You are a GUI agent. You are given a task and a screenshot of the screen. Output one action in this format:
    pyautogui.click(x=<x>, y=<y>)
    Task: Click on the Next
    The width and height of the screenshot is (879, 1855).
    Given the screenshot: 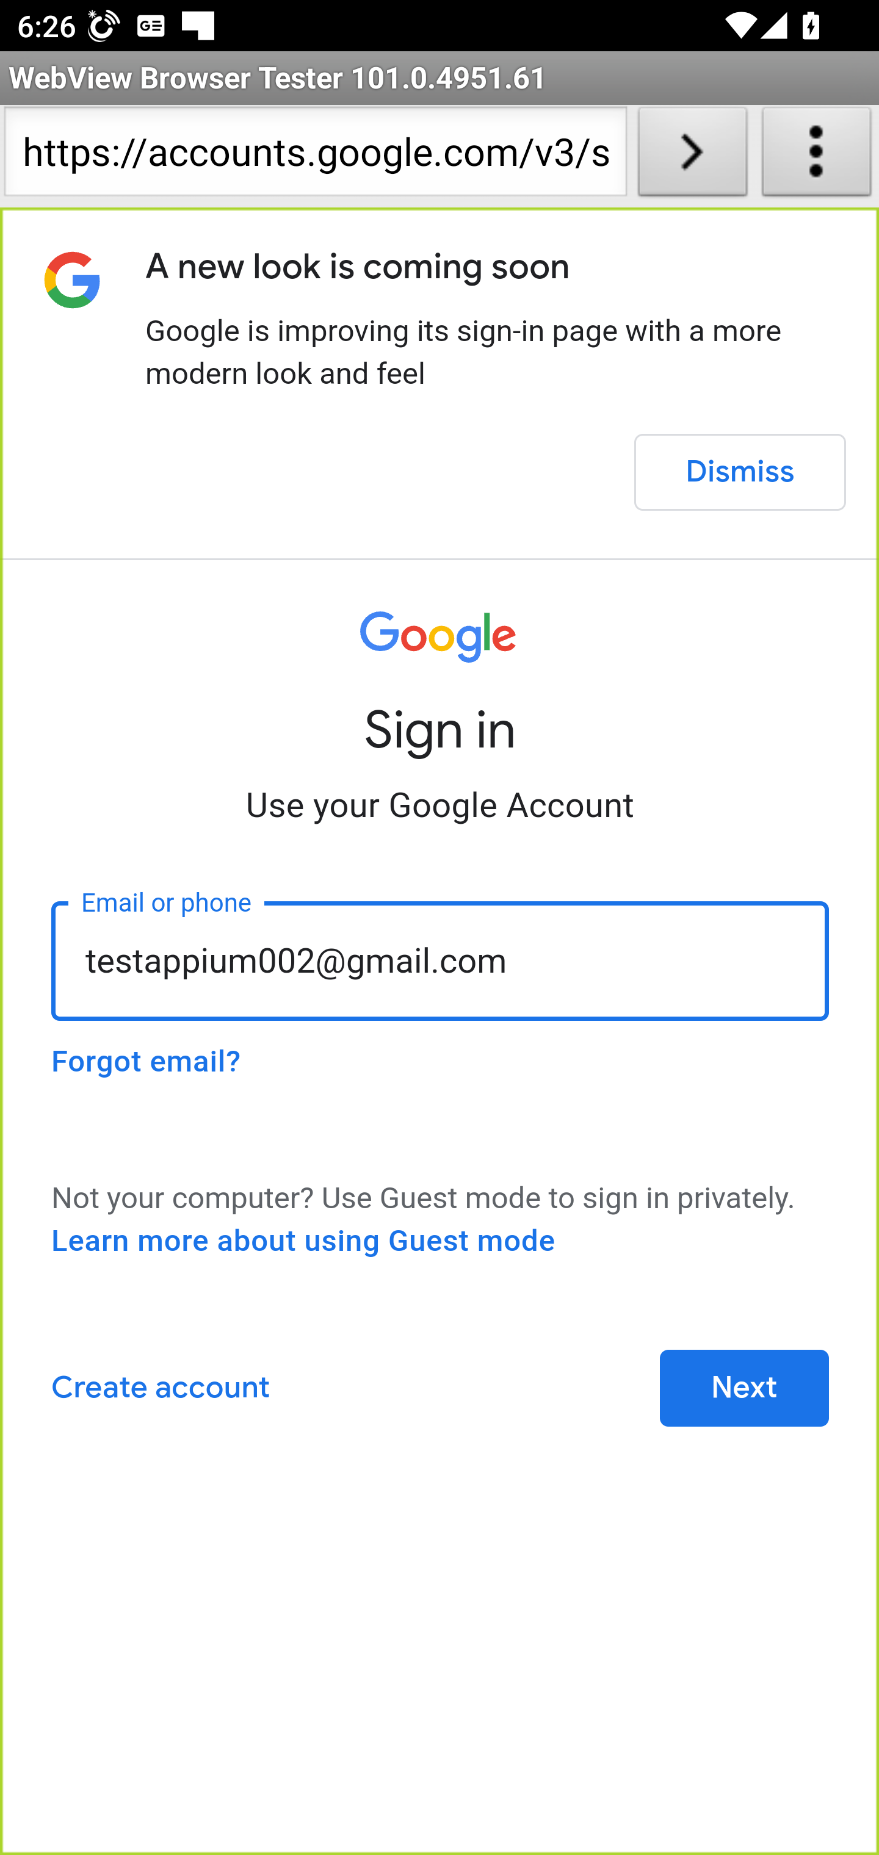 What is the action you would take?
    pyautogui.click(x=744, y=1388)
    